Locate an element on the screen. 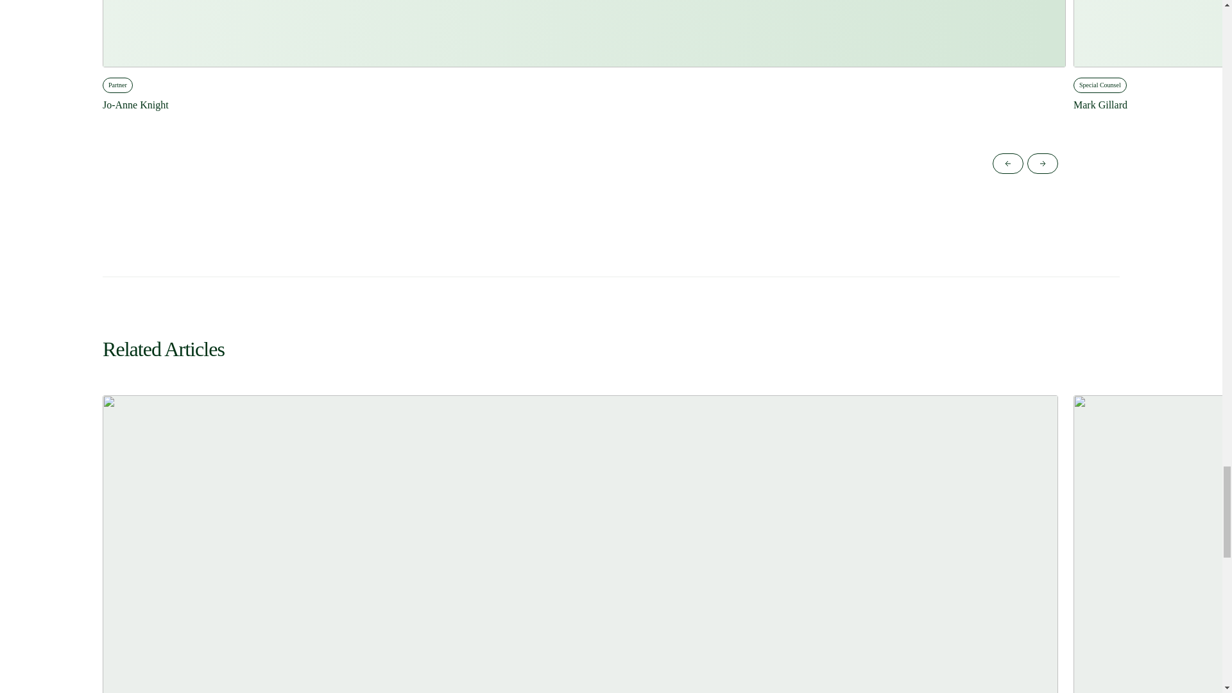 The image size is (1232, 693). Special Counsel is located at coordinates (1100, 85).